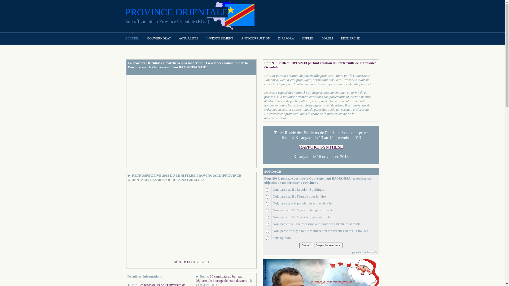 This screenshot has width=509, height=286. I want to click on FORUM, so click(327, 39).